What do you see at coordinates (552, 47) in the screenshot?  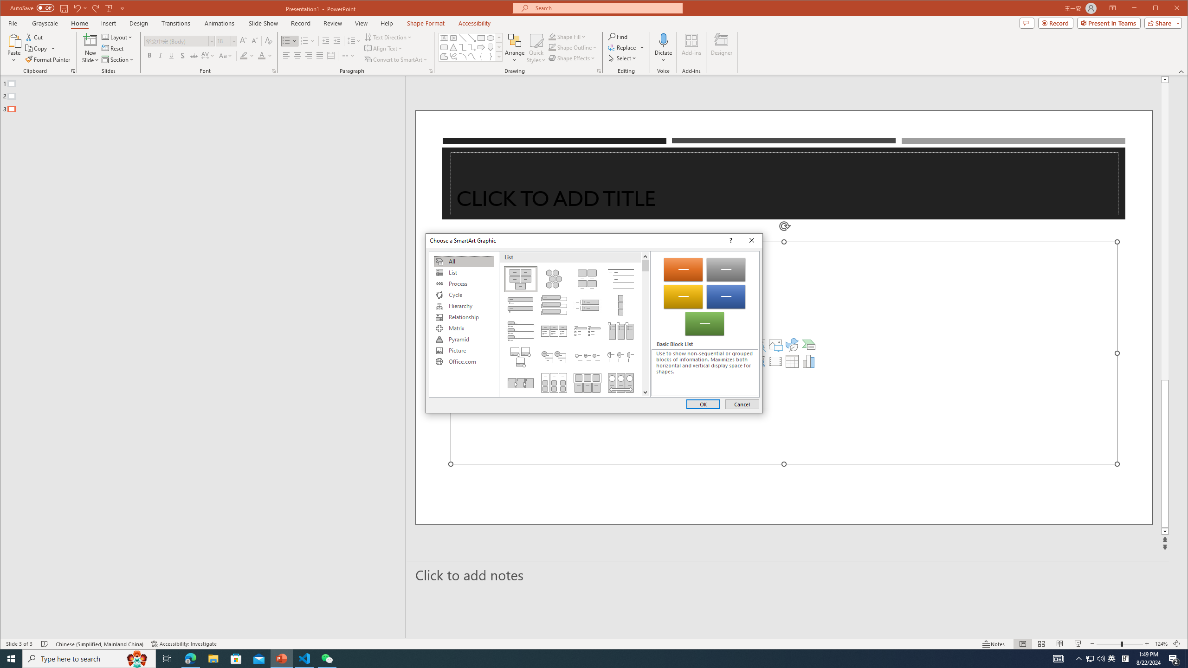 I see `Shape Outline Blue, Accent 1` at bounding box center [552, 47].